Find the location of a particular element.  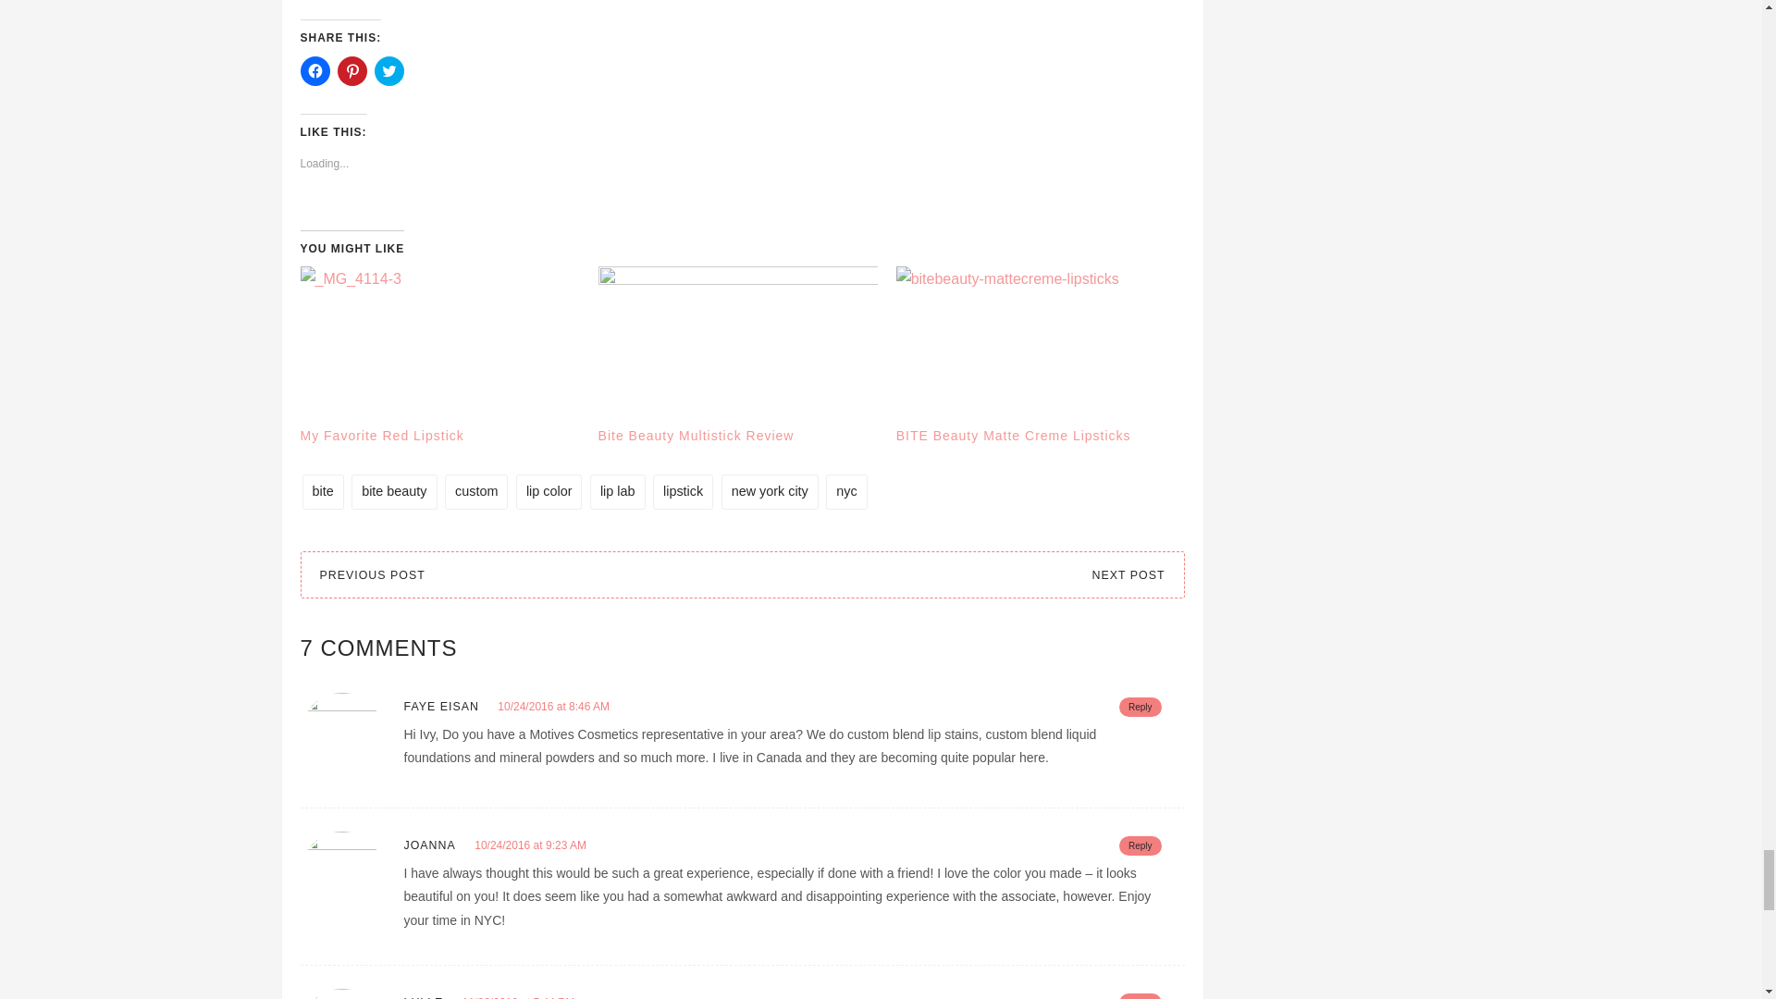

Click to share on Facebook is located at coordinates (314, 70).